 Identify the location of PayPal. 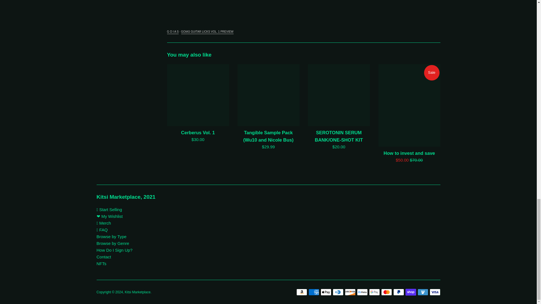
(398, 292).